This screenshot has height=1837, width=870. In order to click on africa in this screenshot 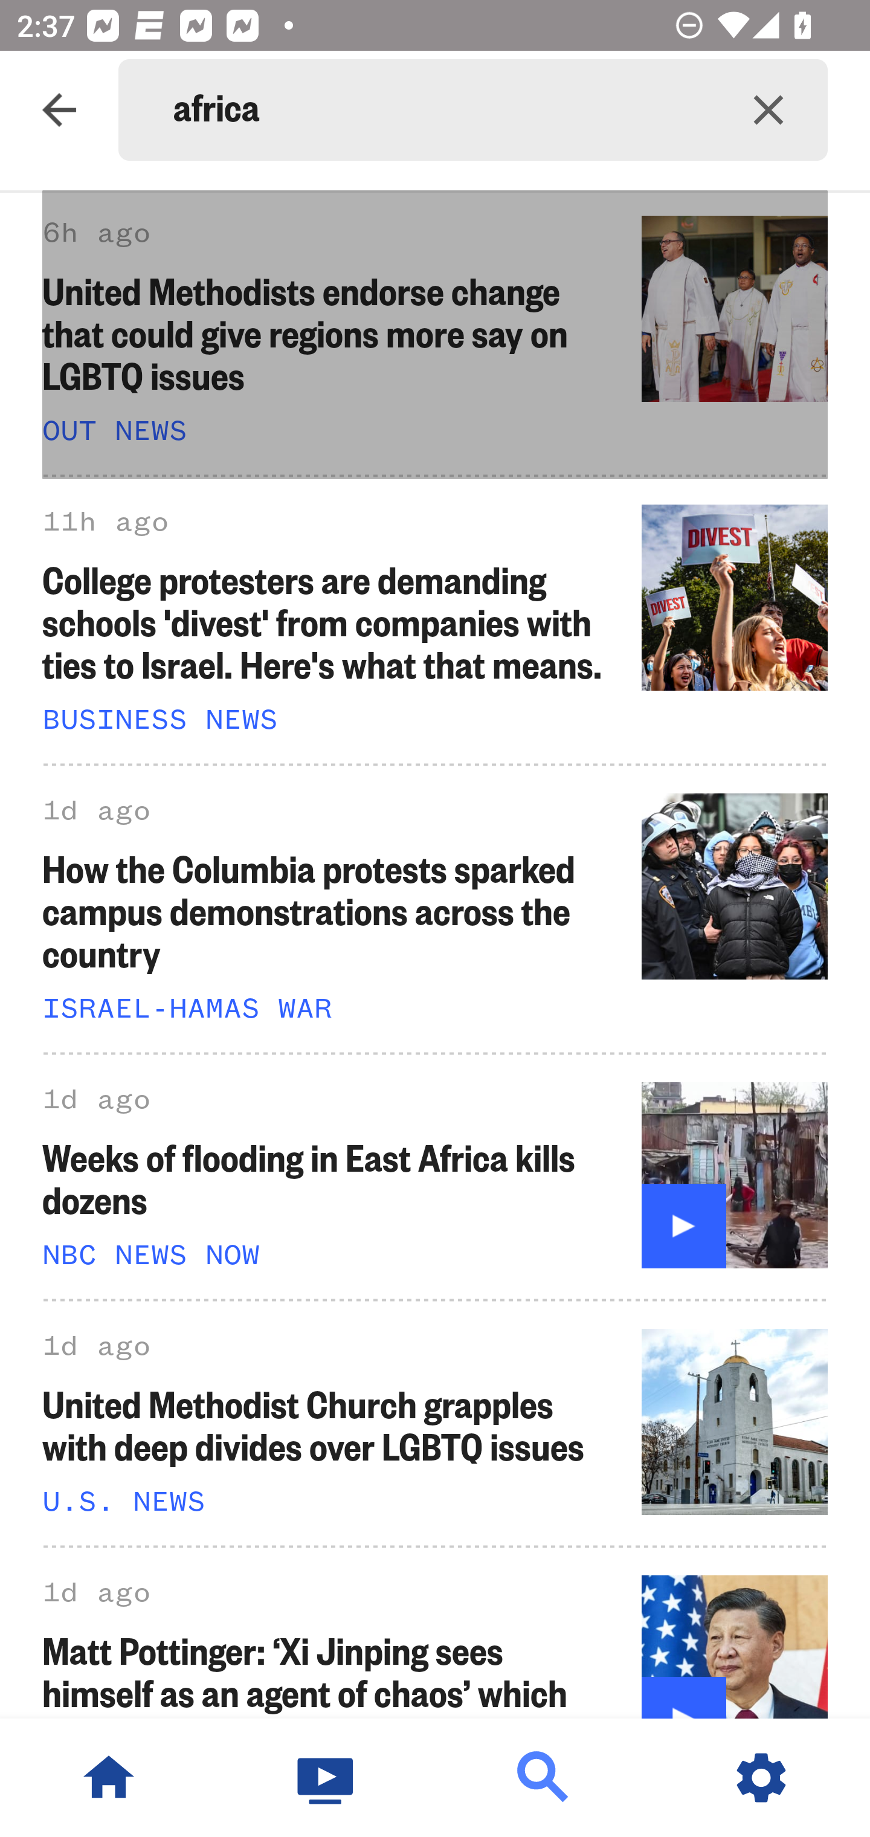, I will do `click(441, 110)`.